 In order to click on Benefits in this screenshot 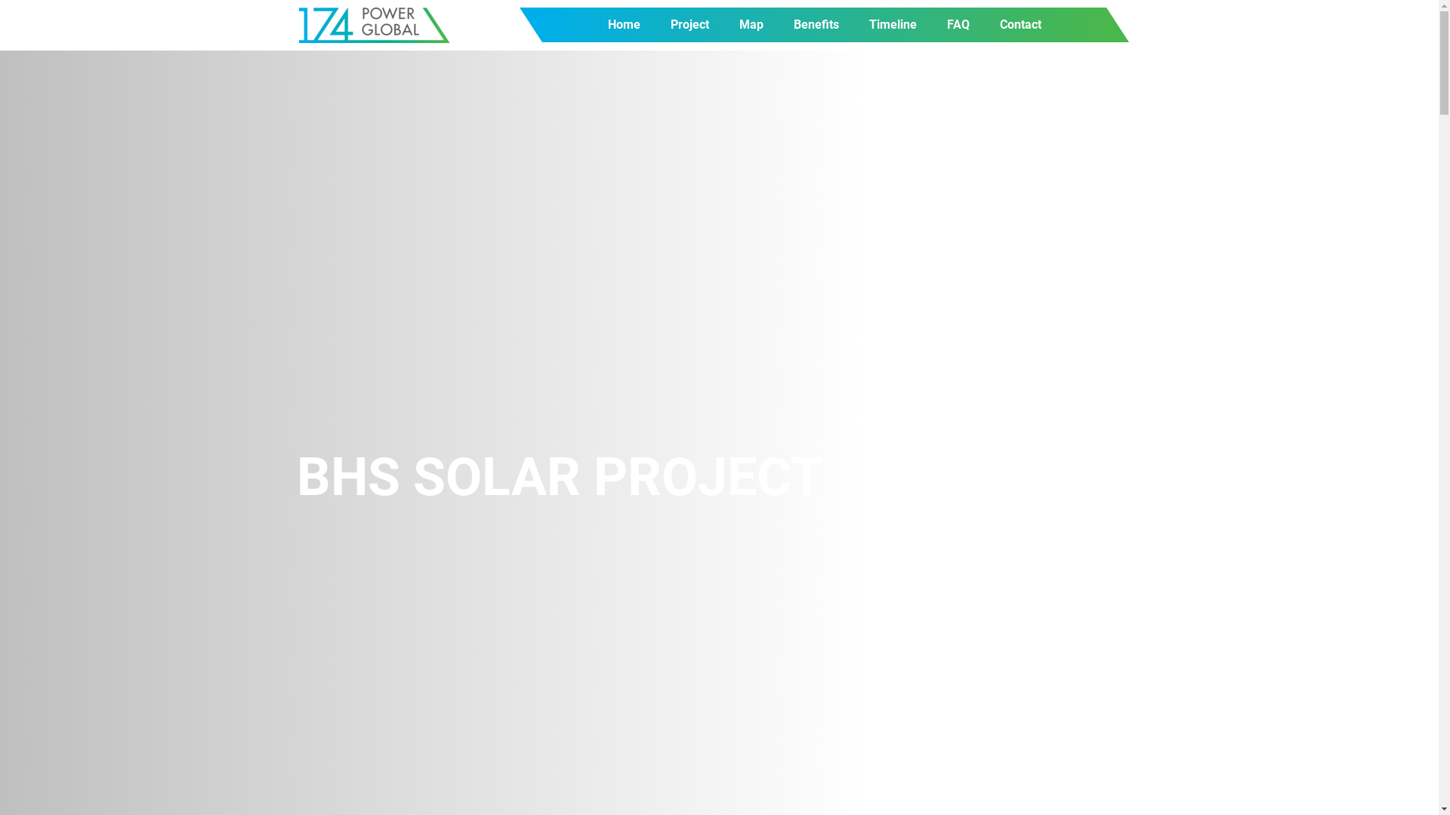, I will do `click(816, 25)`.